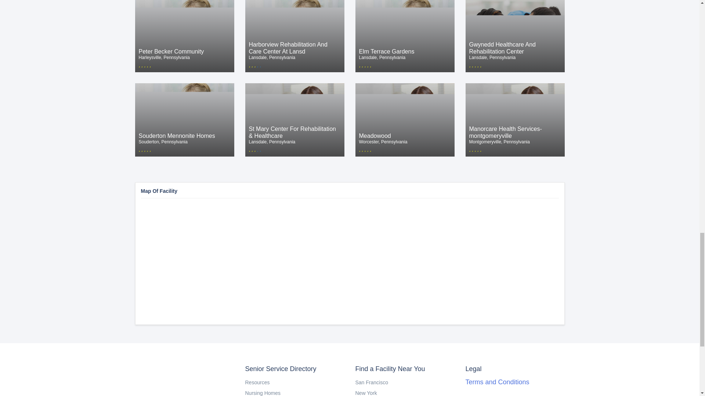  What do you see at coordinates (372, 382) in the screenshot?
I see `San Francisco` at bounding box center [372, 382].